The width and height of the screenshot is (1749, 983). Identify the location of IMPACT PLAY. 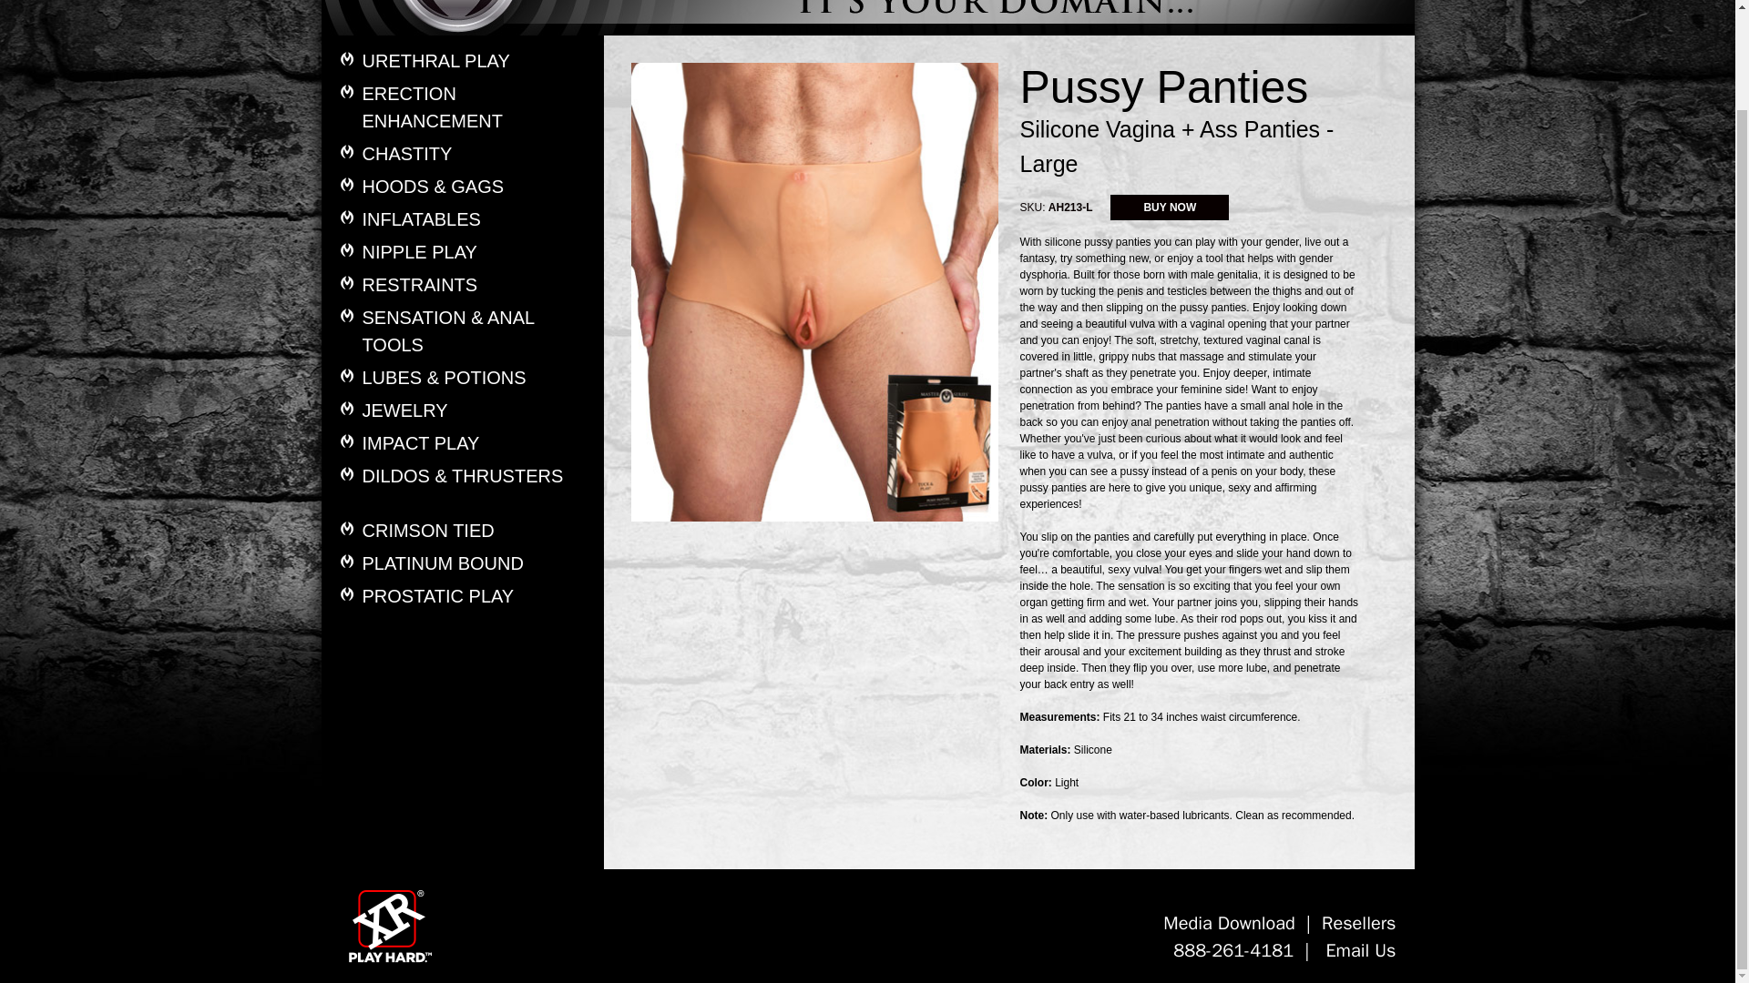
(476, 442).